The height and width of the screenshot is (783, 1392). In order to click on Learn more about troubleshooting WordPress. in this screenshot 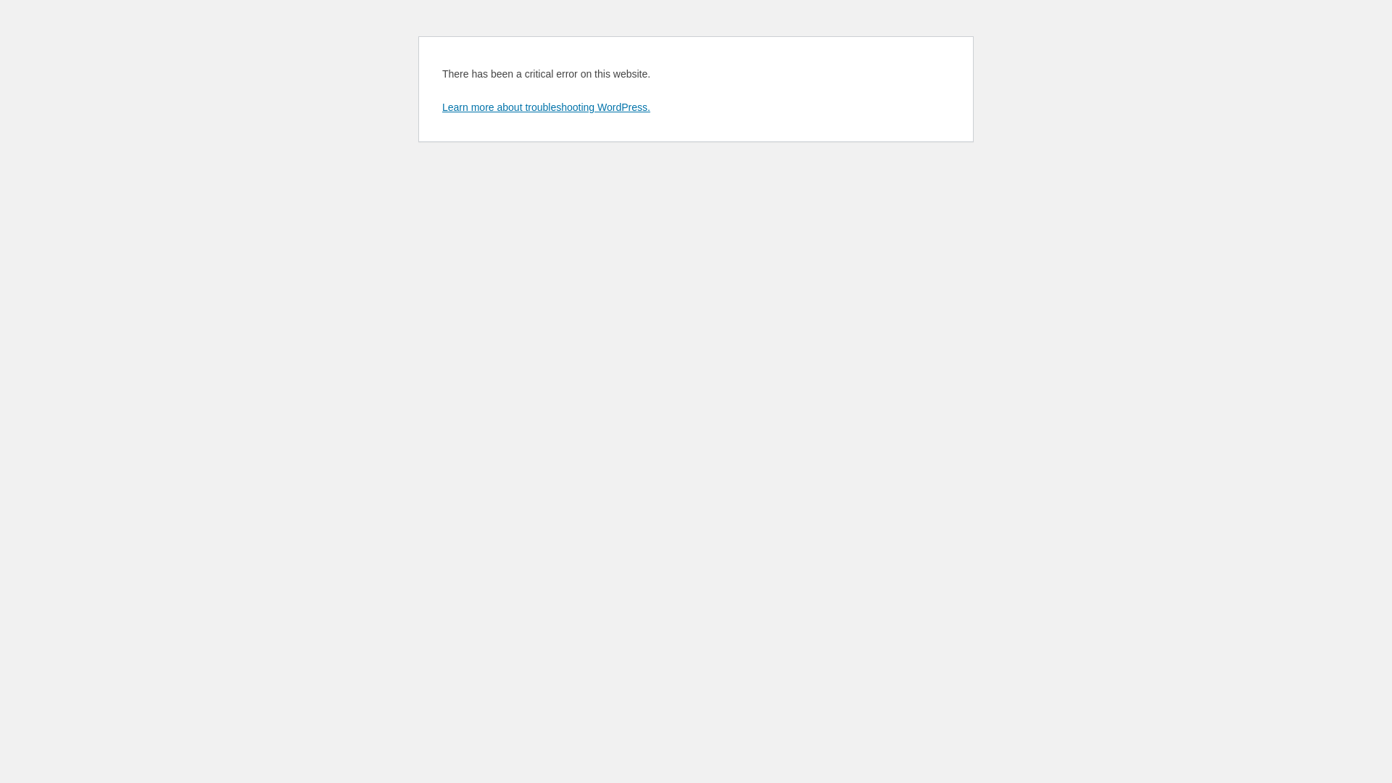, I will do `click(547, 107)`.